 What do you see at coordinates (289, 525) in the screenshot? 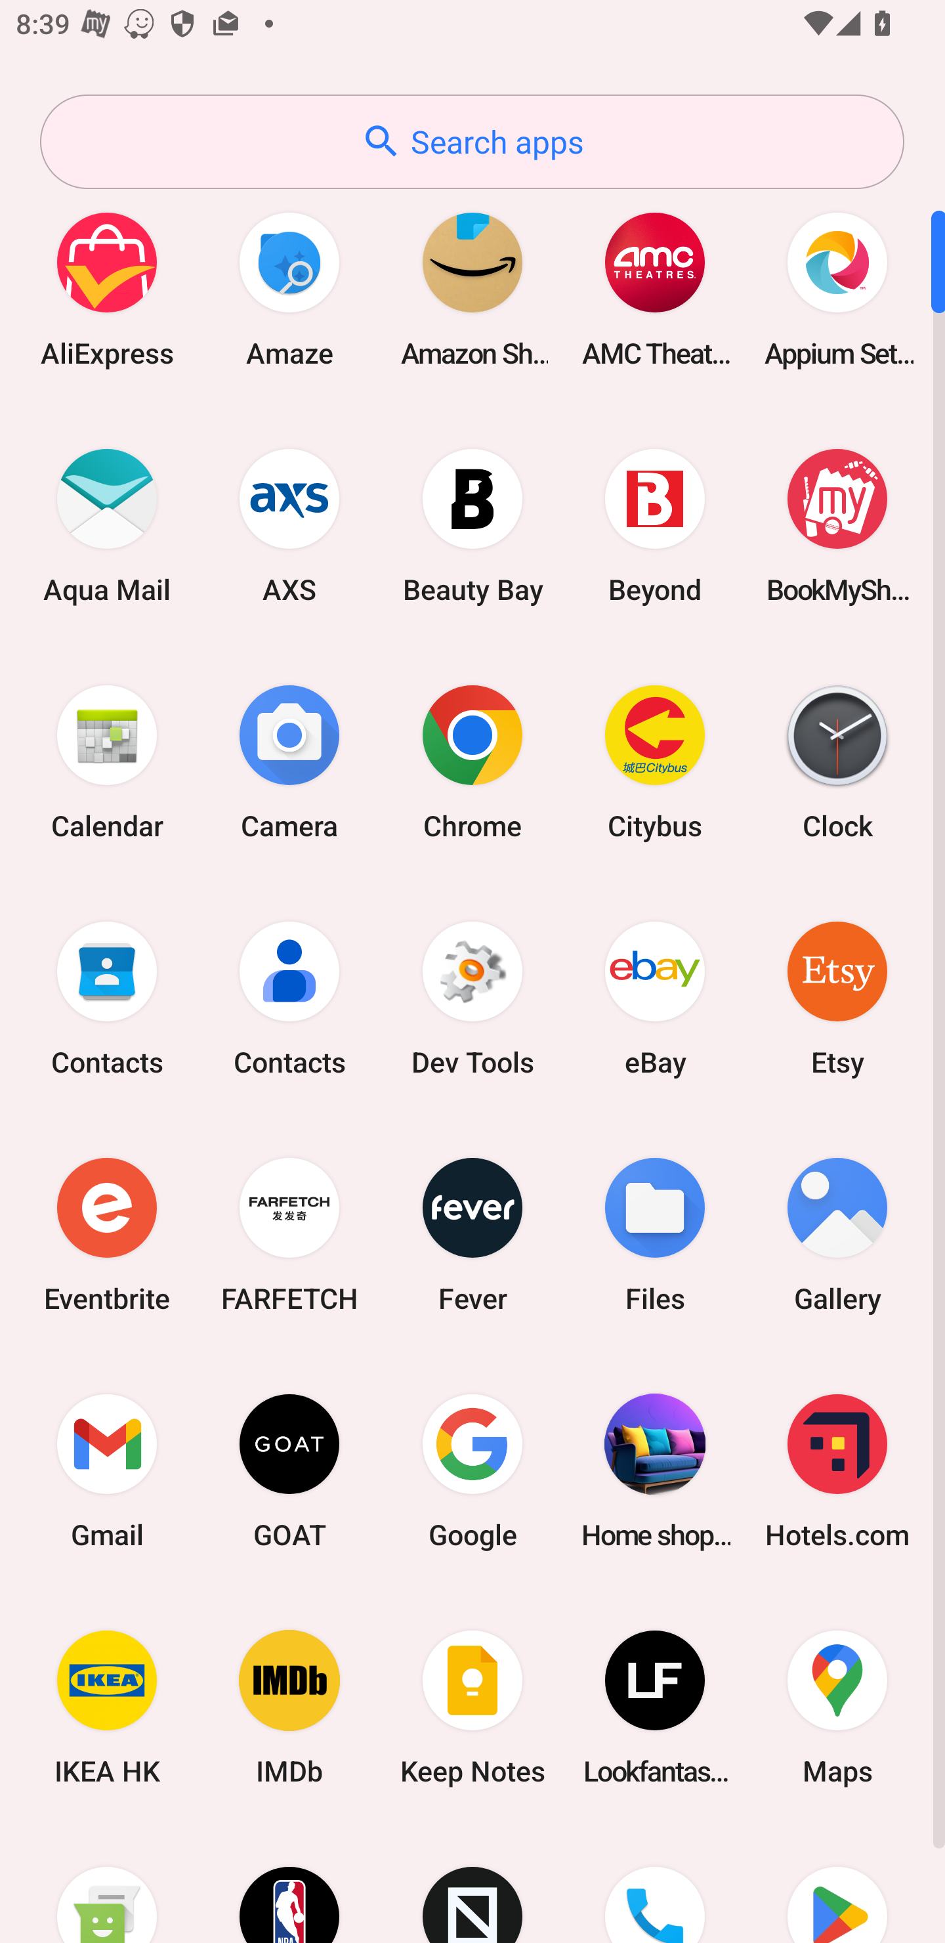
I see `AXS` at bounding box center [289, 525].